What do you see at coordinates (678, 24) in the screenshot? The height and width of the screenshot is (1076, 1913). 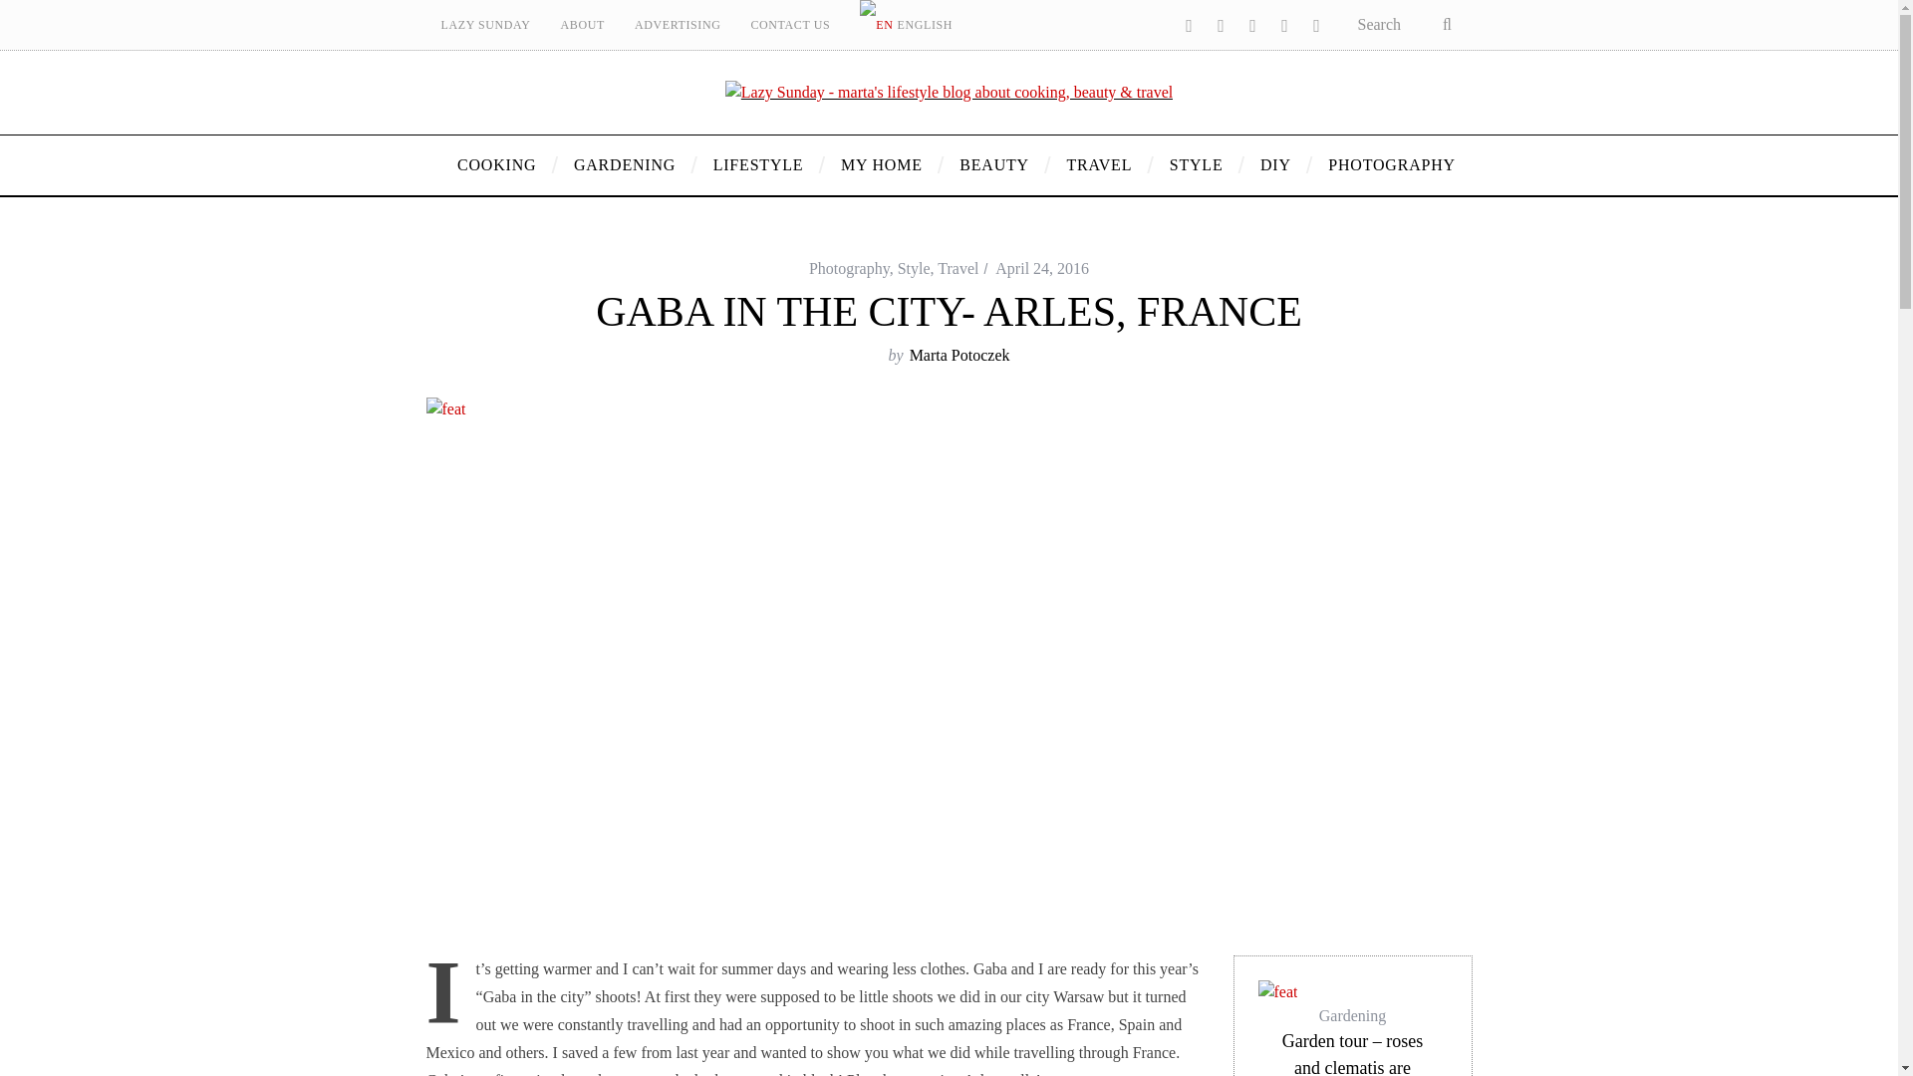 I see `ADVERTISING` at bounding box center [678, 24].